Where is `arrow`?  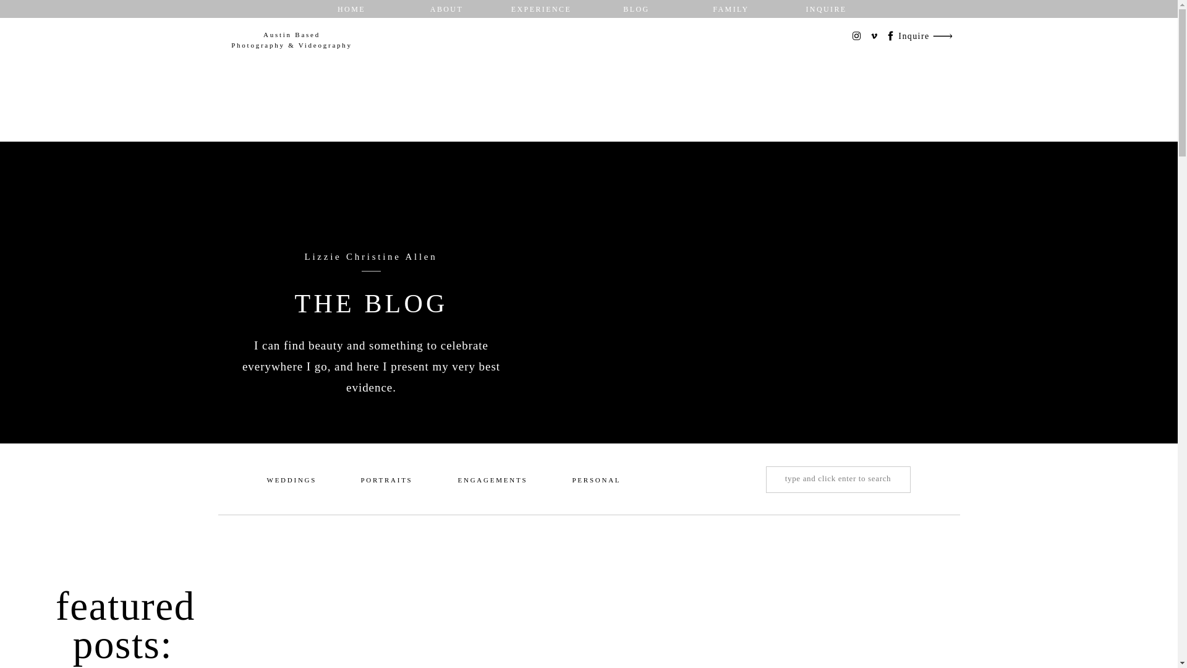 arrow is located at coordinates (942, 36).